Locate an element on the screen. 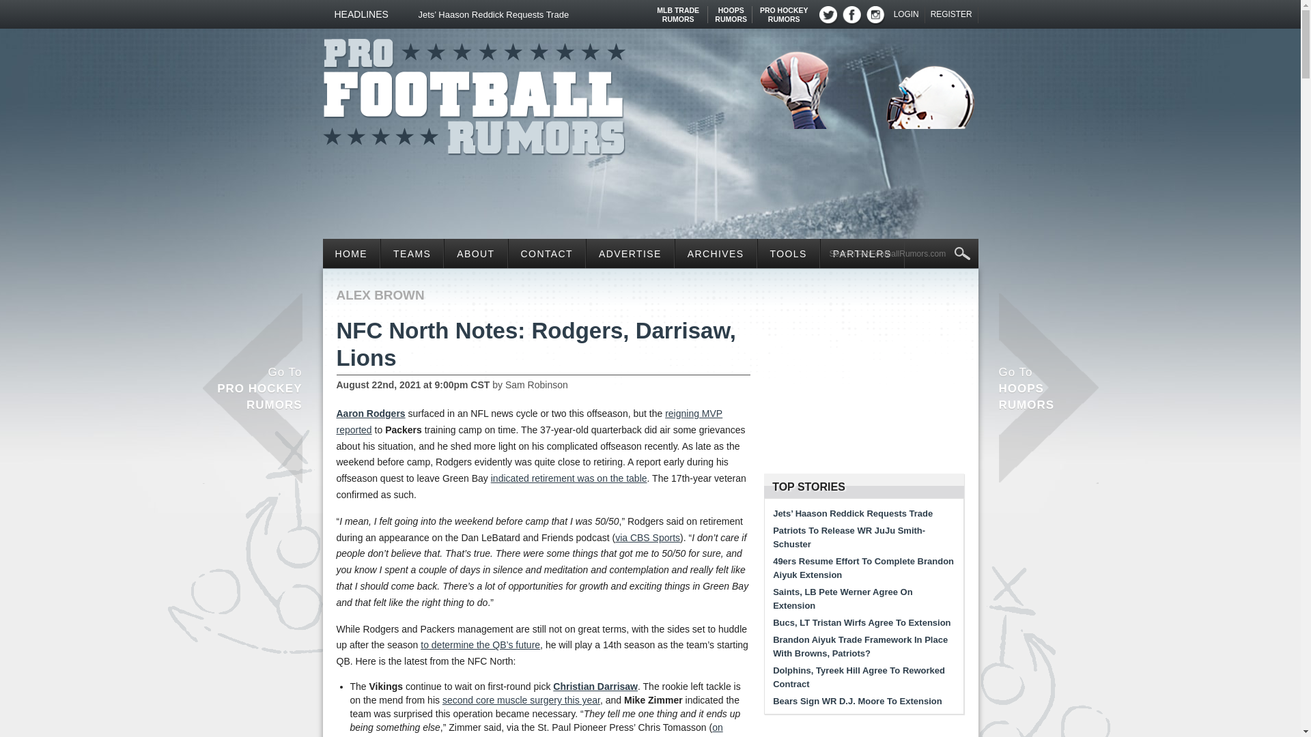 This screenshot has width=1311, height=737. REGISTER is located at coordinates (784, 10).